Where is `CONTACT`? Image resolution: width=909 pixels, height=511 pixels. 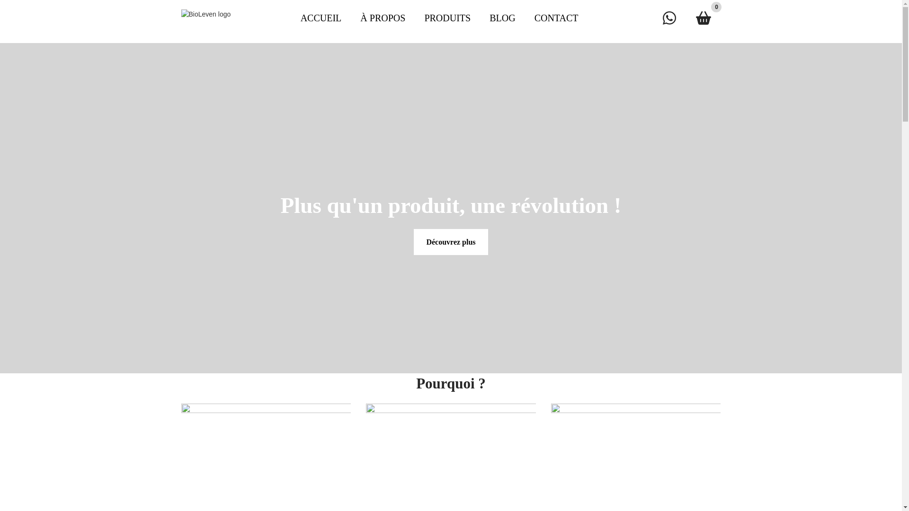 CONTACT is located at coordinates (557, 18).